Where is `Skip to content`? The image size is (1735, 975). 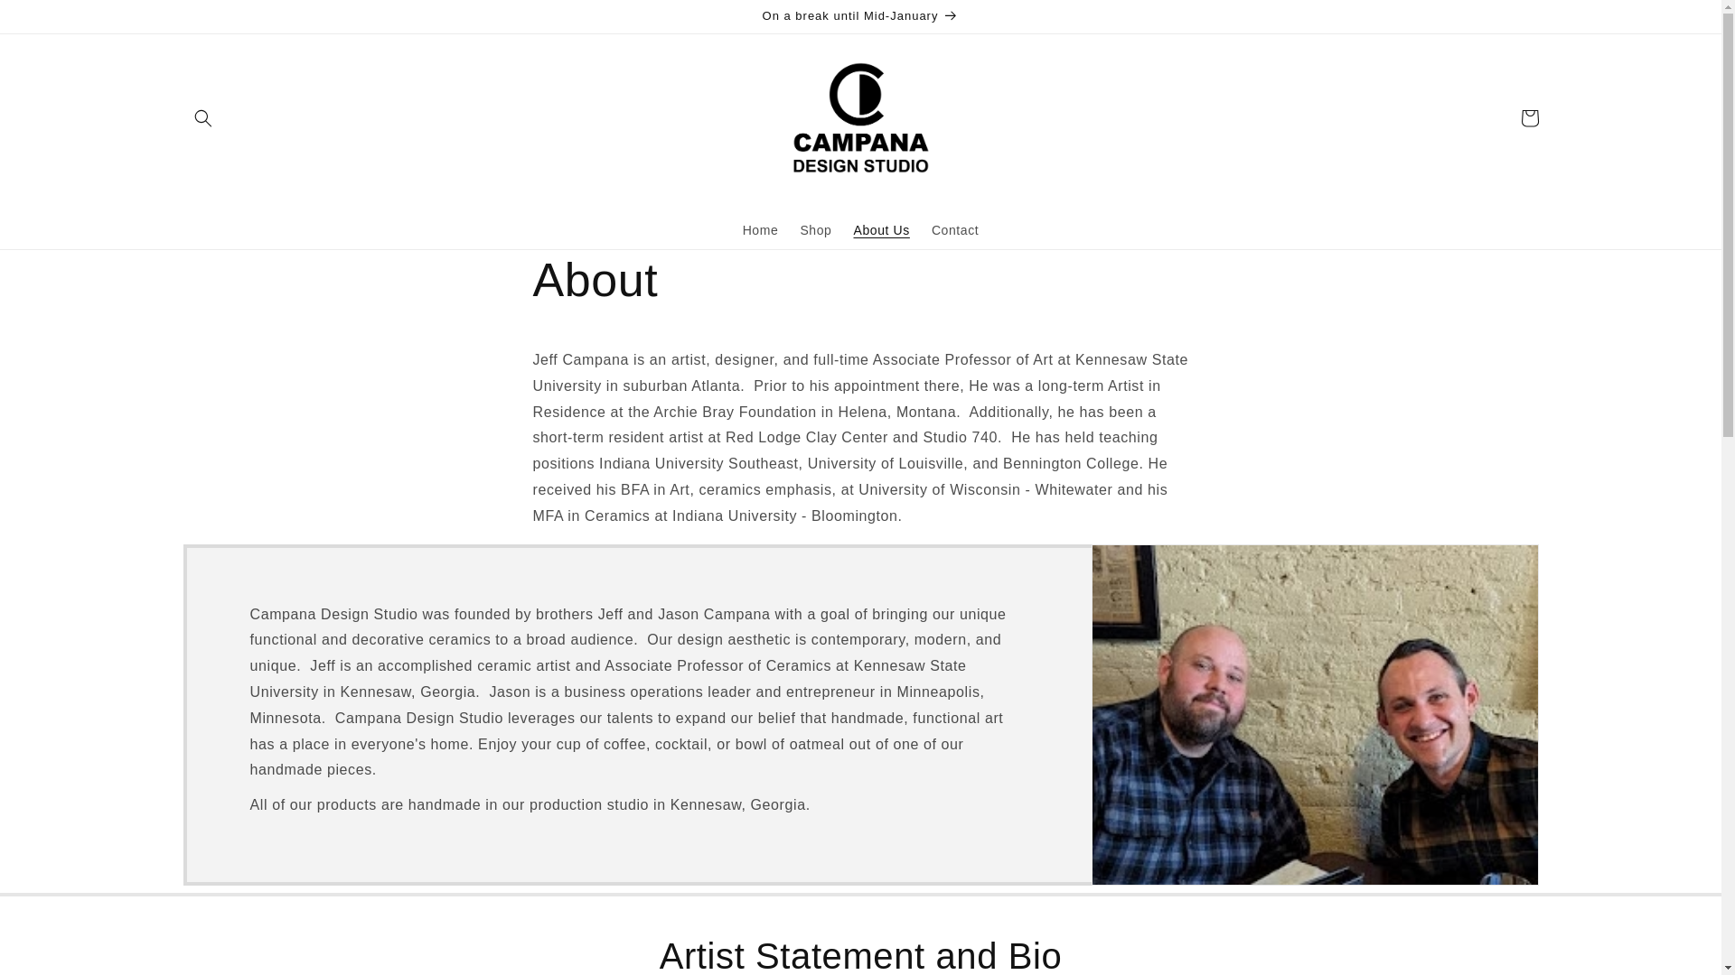
Skip to content is located at coordinates (54, 21).